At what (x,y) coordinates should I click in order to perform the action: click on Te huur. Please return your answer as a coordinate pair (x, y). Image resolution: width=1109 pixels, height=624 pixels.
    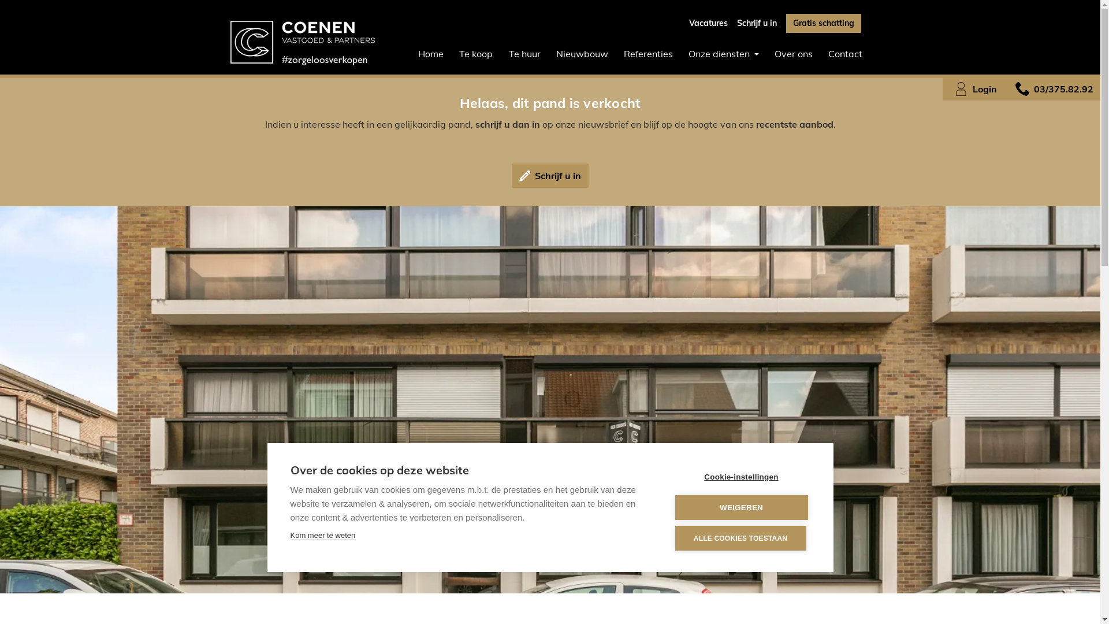
    Looking at the image, I should click on (524, 54).